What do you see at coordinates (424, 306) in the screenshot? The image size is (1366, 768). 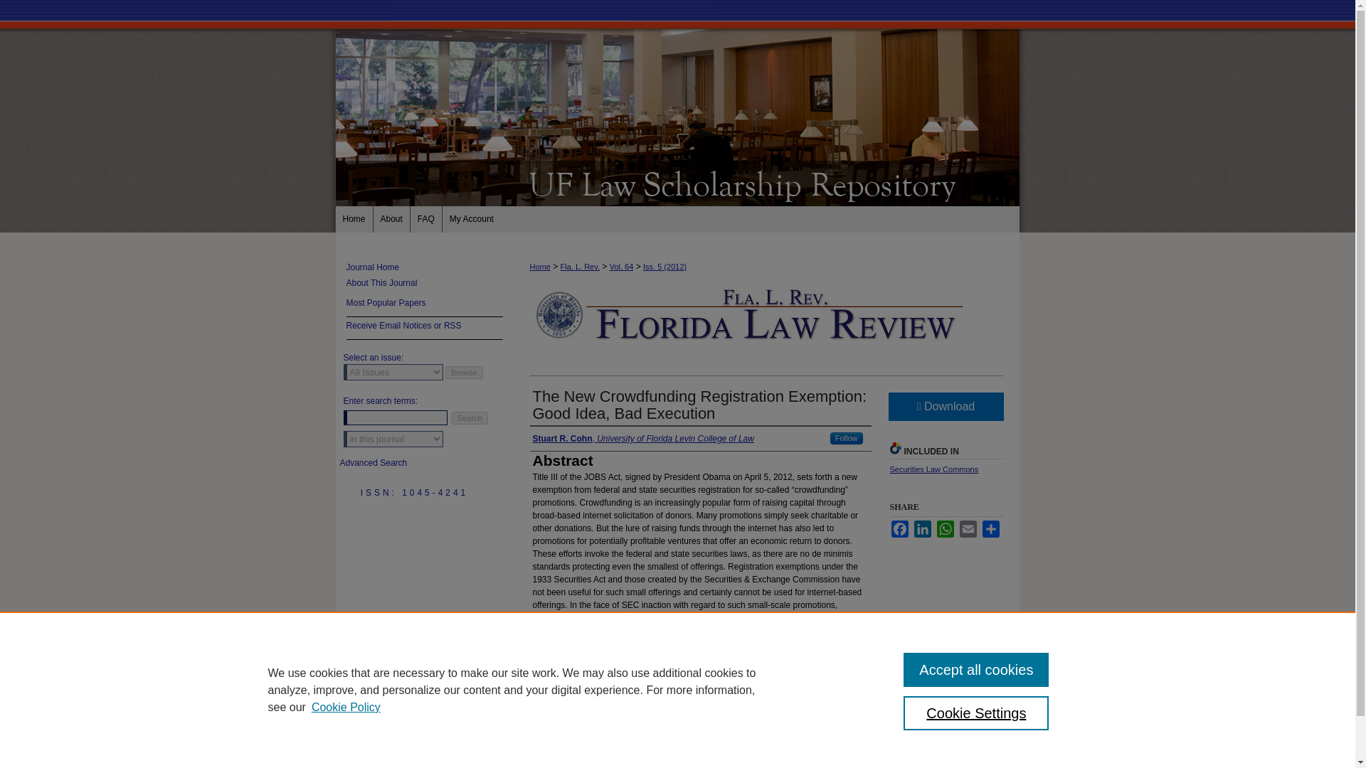 I see `Most Popular Papers` at bounding box center [424, 306].